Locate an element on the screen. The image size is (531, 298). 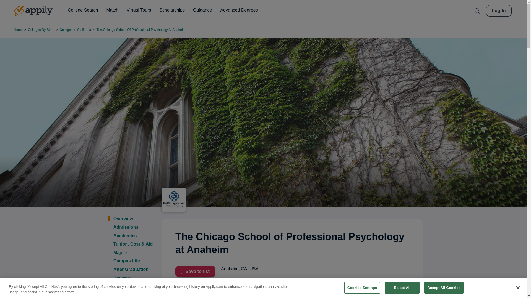
Scholarships is located at coordinates (172, 10).